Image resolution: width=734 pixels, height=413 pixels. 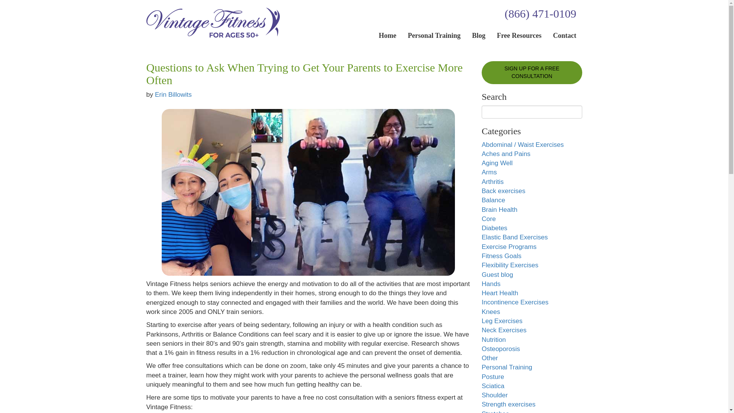 What do you see at coordinates (494, 228) in the screenshot?
I see `Diabetes` at bounding box center [494, 228].